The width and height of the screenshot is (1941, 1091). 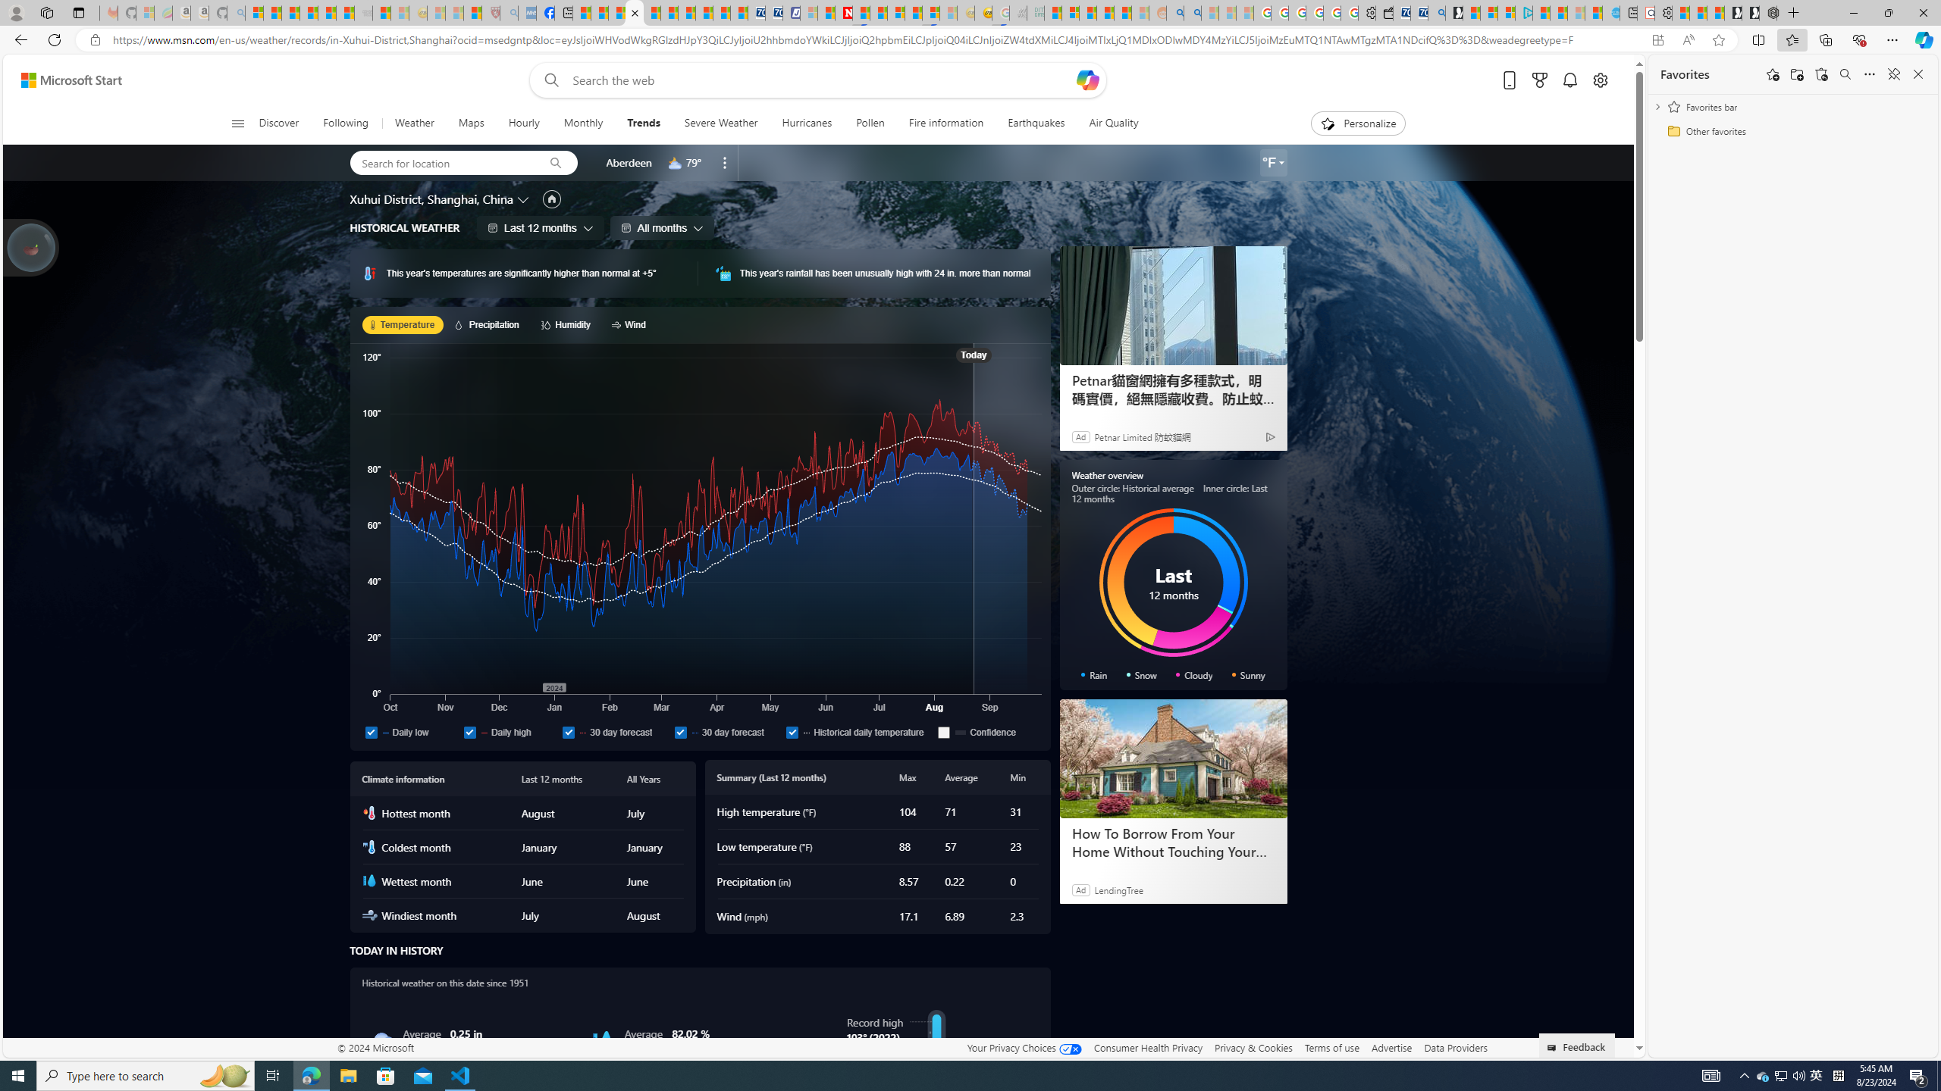 What do you see at coordinates (1796, 74) in the screenshot?
I see `Add folder` at bounding box center [1796, 74].